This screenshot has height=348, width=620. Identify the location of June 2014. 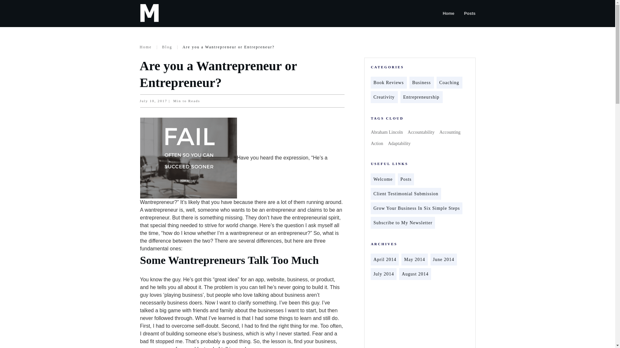
(444, 259).